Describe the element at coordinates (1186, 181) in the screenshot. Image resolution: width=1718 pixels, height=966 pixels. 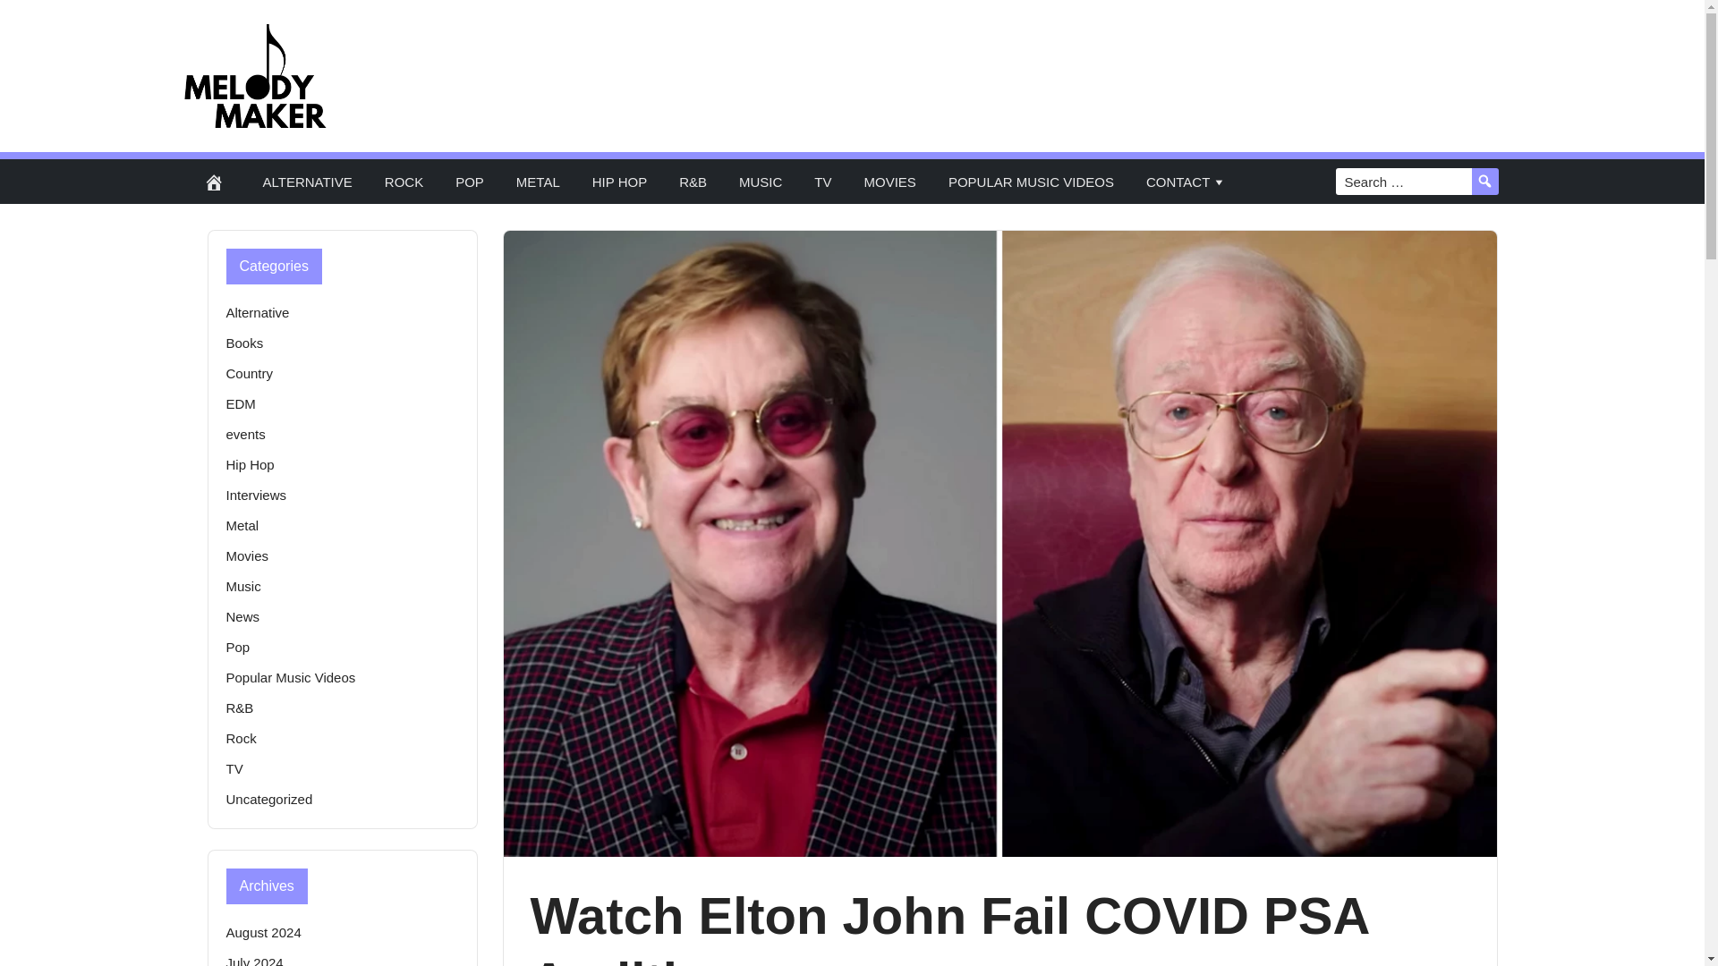
I see `CONTACT` at that location.